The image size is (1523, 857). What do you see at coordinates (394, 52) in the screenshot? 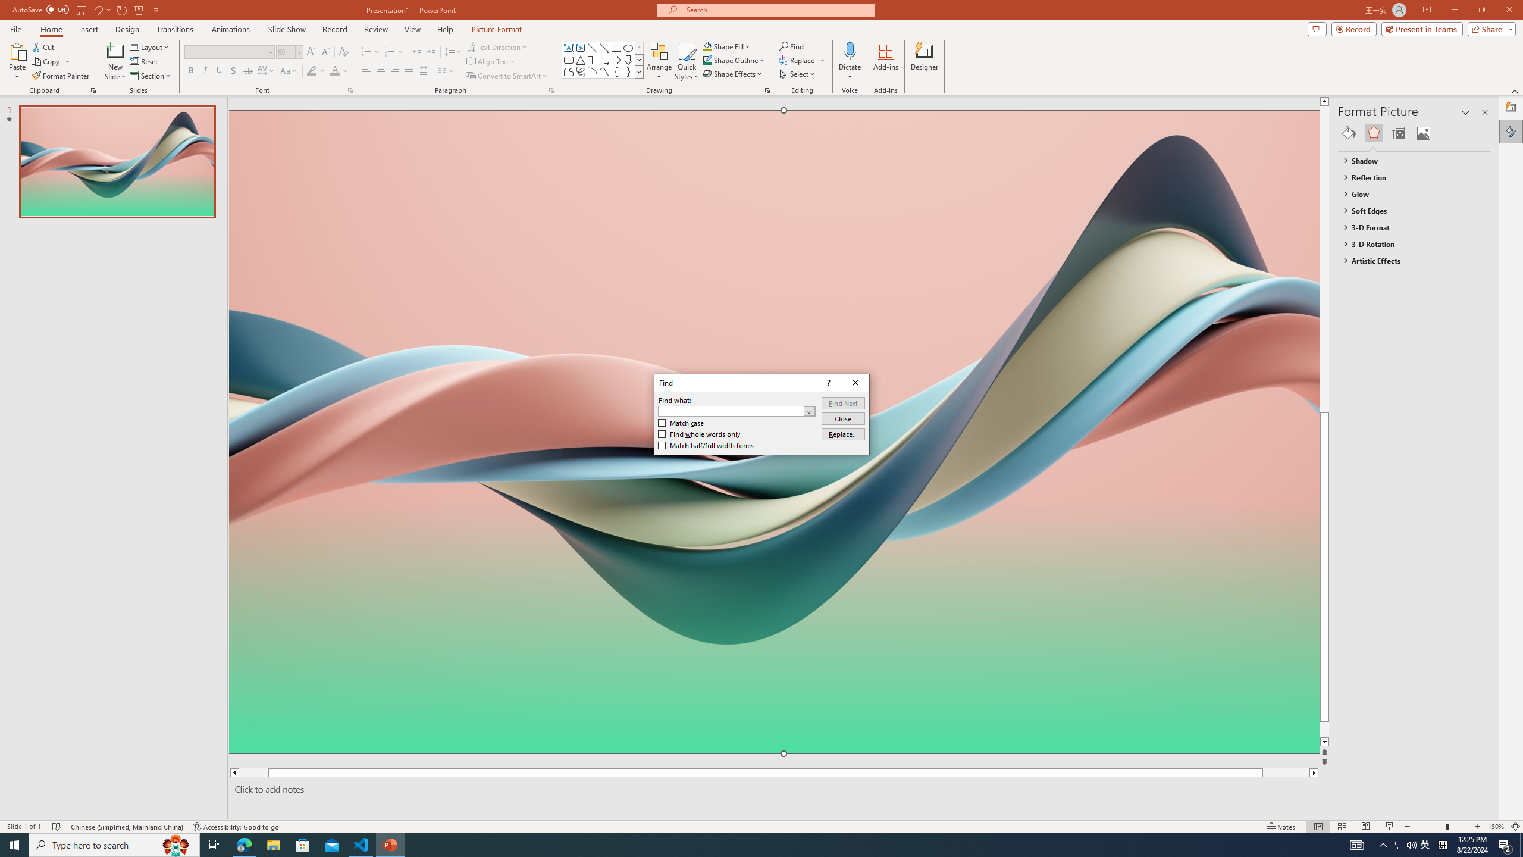
I see `Numbering` at bounding box center [394, 52].